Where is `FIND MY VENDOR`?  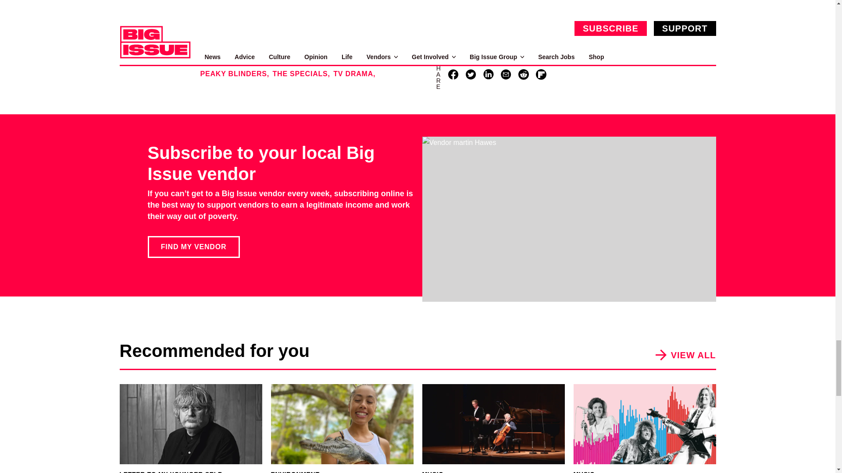 FIND MY VENDOR is located at coordinates (193, 247).